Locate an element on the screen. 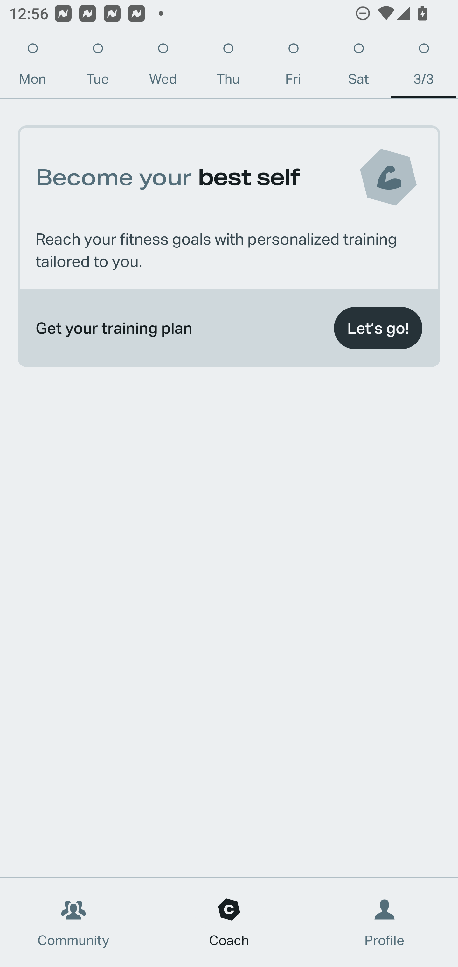 This screenshot has width=458, height=967. Sat is located at coordinates (358, 67).